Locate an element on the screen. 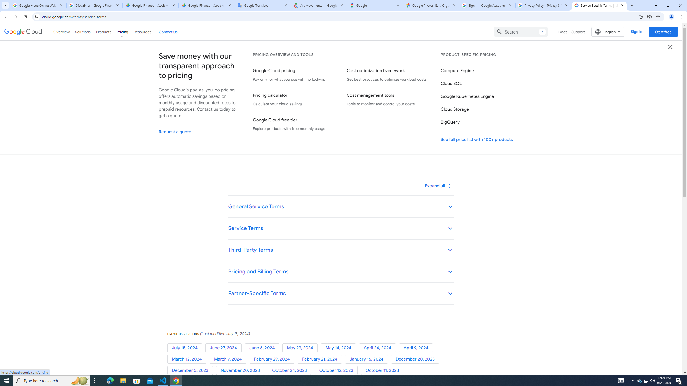 Image resolution: width=687 pixels, height=386 pixels. Google Cloud is located at coordinates (23, 32).